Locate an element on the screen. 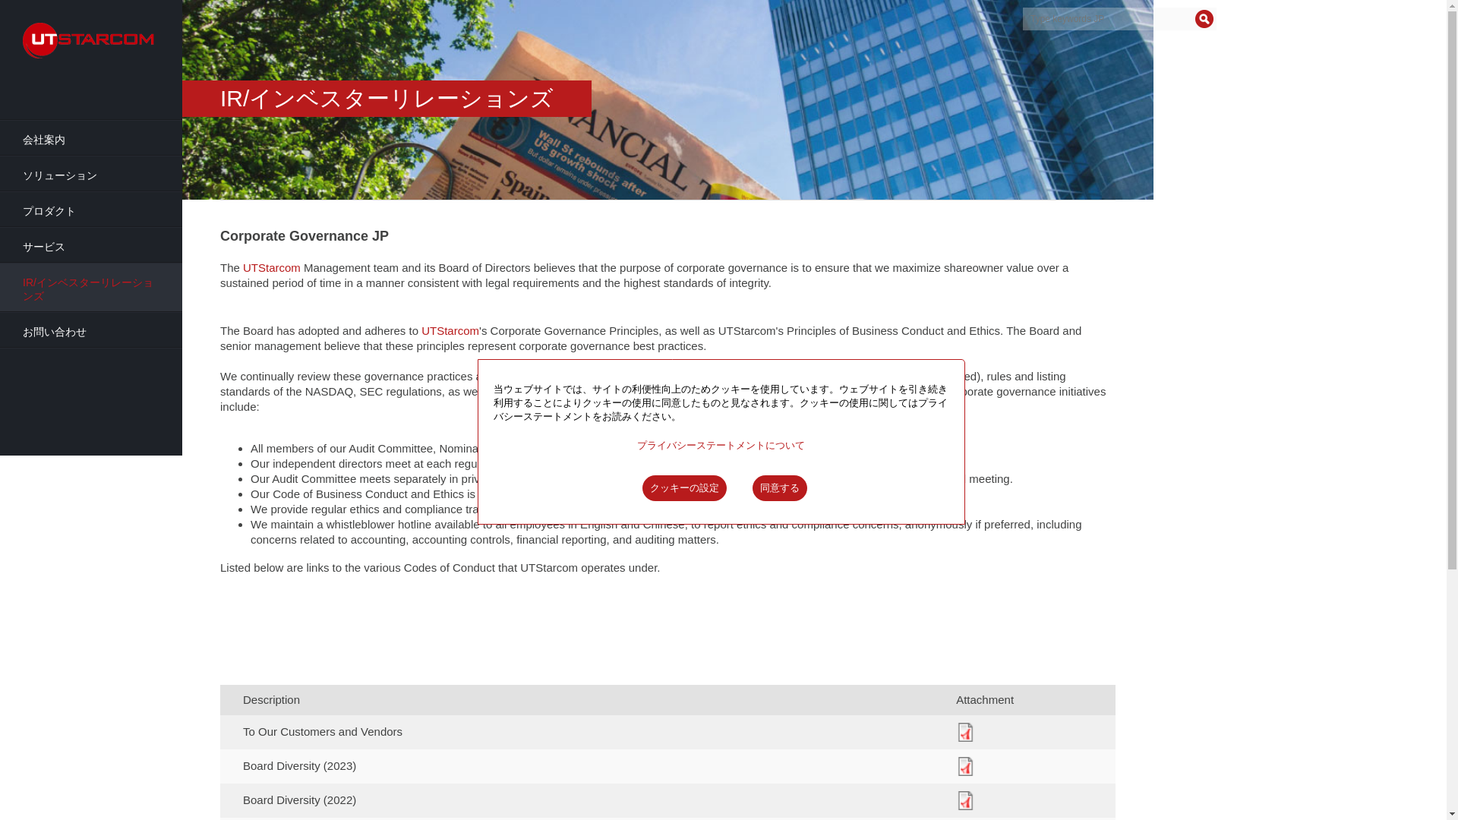  Enter the terms you wish to search for. is located at coordinates (1119, 18).